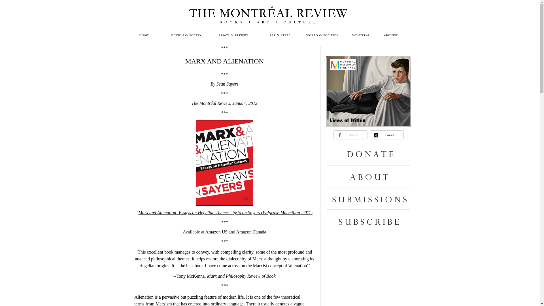 Image resolution: width=544 pixels, height=306 pixels. What do you see at coordinates (251, 232) in the screenshot?
I see `Amazon Canada` at bounding box center [251, 232].